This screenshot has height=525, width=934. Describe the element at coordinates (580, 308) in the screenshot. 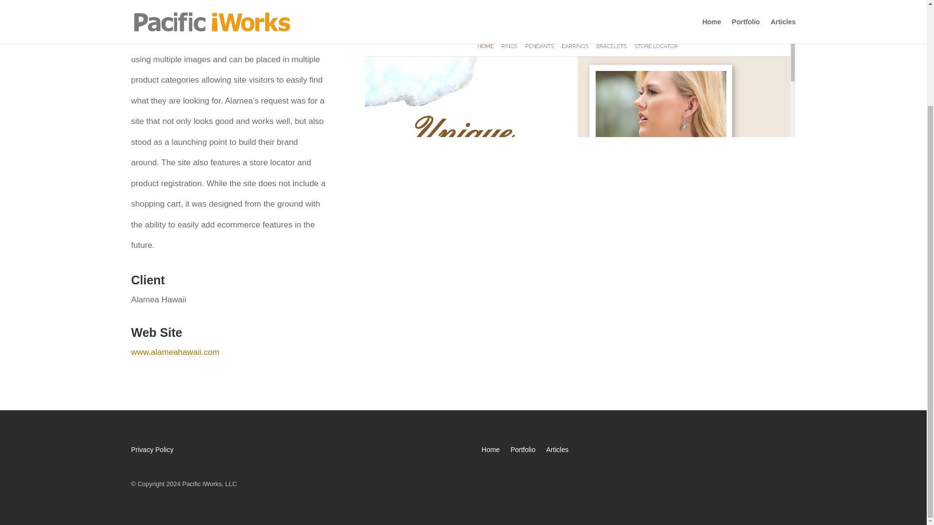

I see `Alamea Hawaii` at that location.